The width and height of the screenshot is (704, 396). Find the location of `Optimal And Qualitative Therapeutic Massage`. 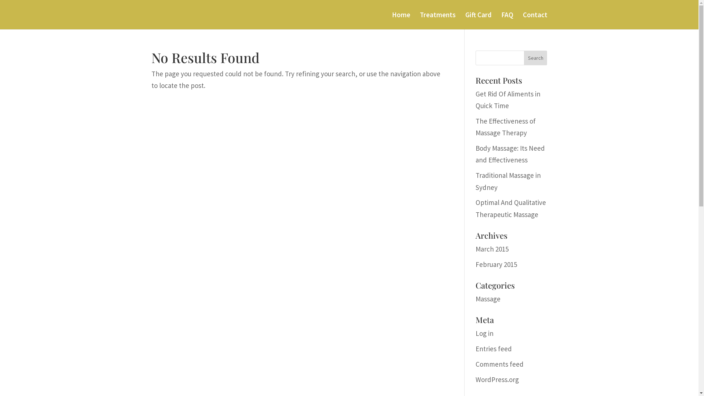

Optimal And Qualitative Therapeutic Massage is located at coordinates (511, 208).